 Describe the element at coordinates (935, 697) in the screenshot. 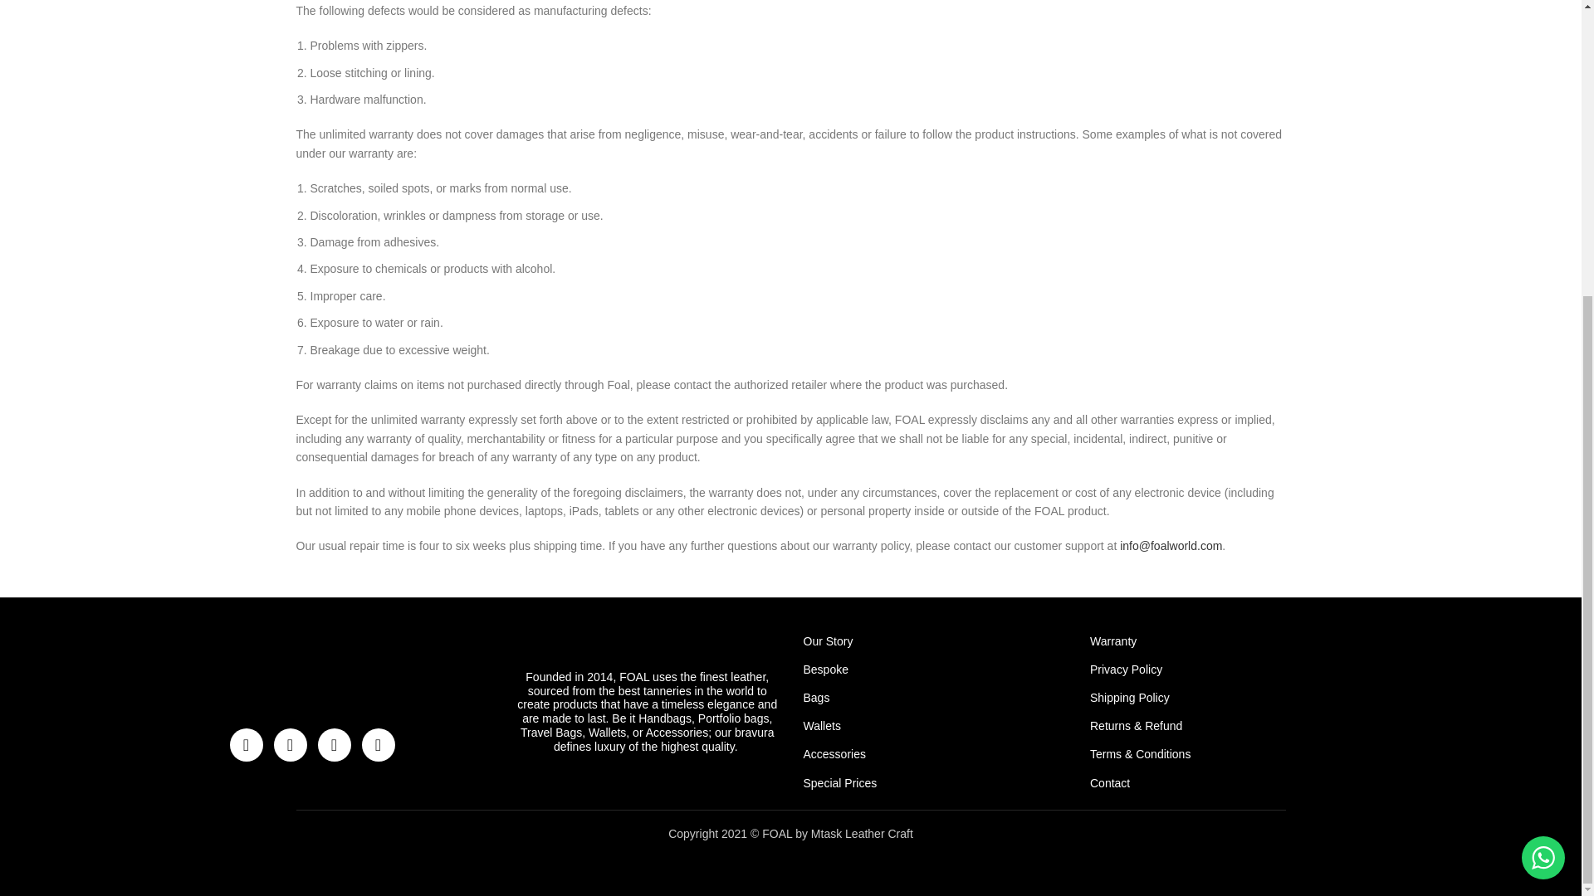

I see `Bags` at that location.